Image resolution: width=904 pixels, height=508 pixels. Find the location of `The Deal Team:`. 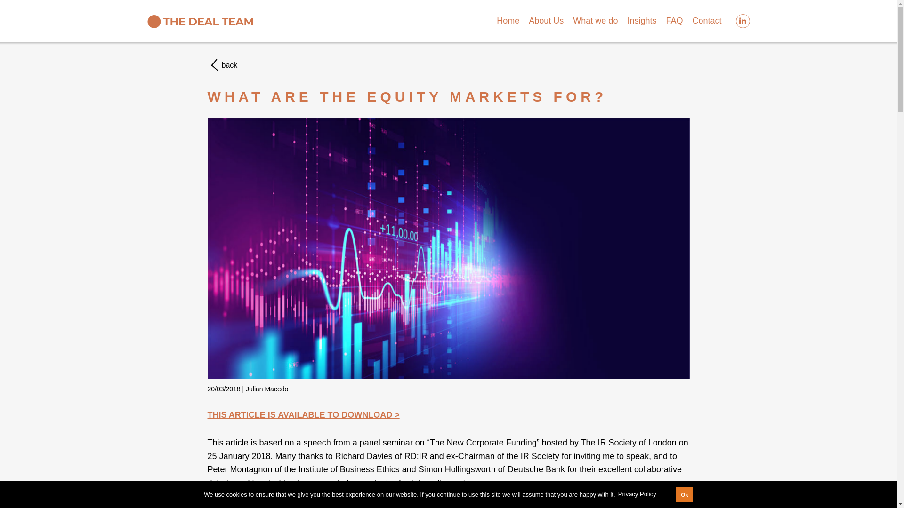

The Deal Team: is located at coordinates (200, 21).